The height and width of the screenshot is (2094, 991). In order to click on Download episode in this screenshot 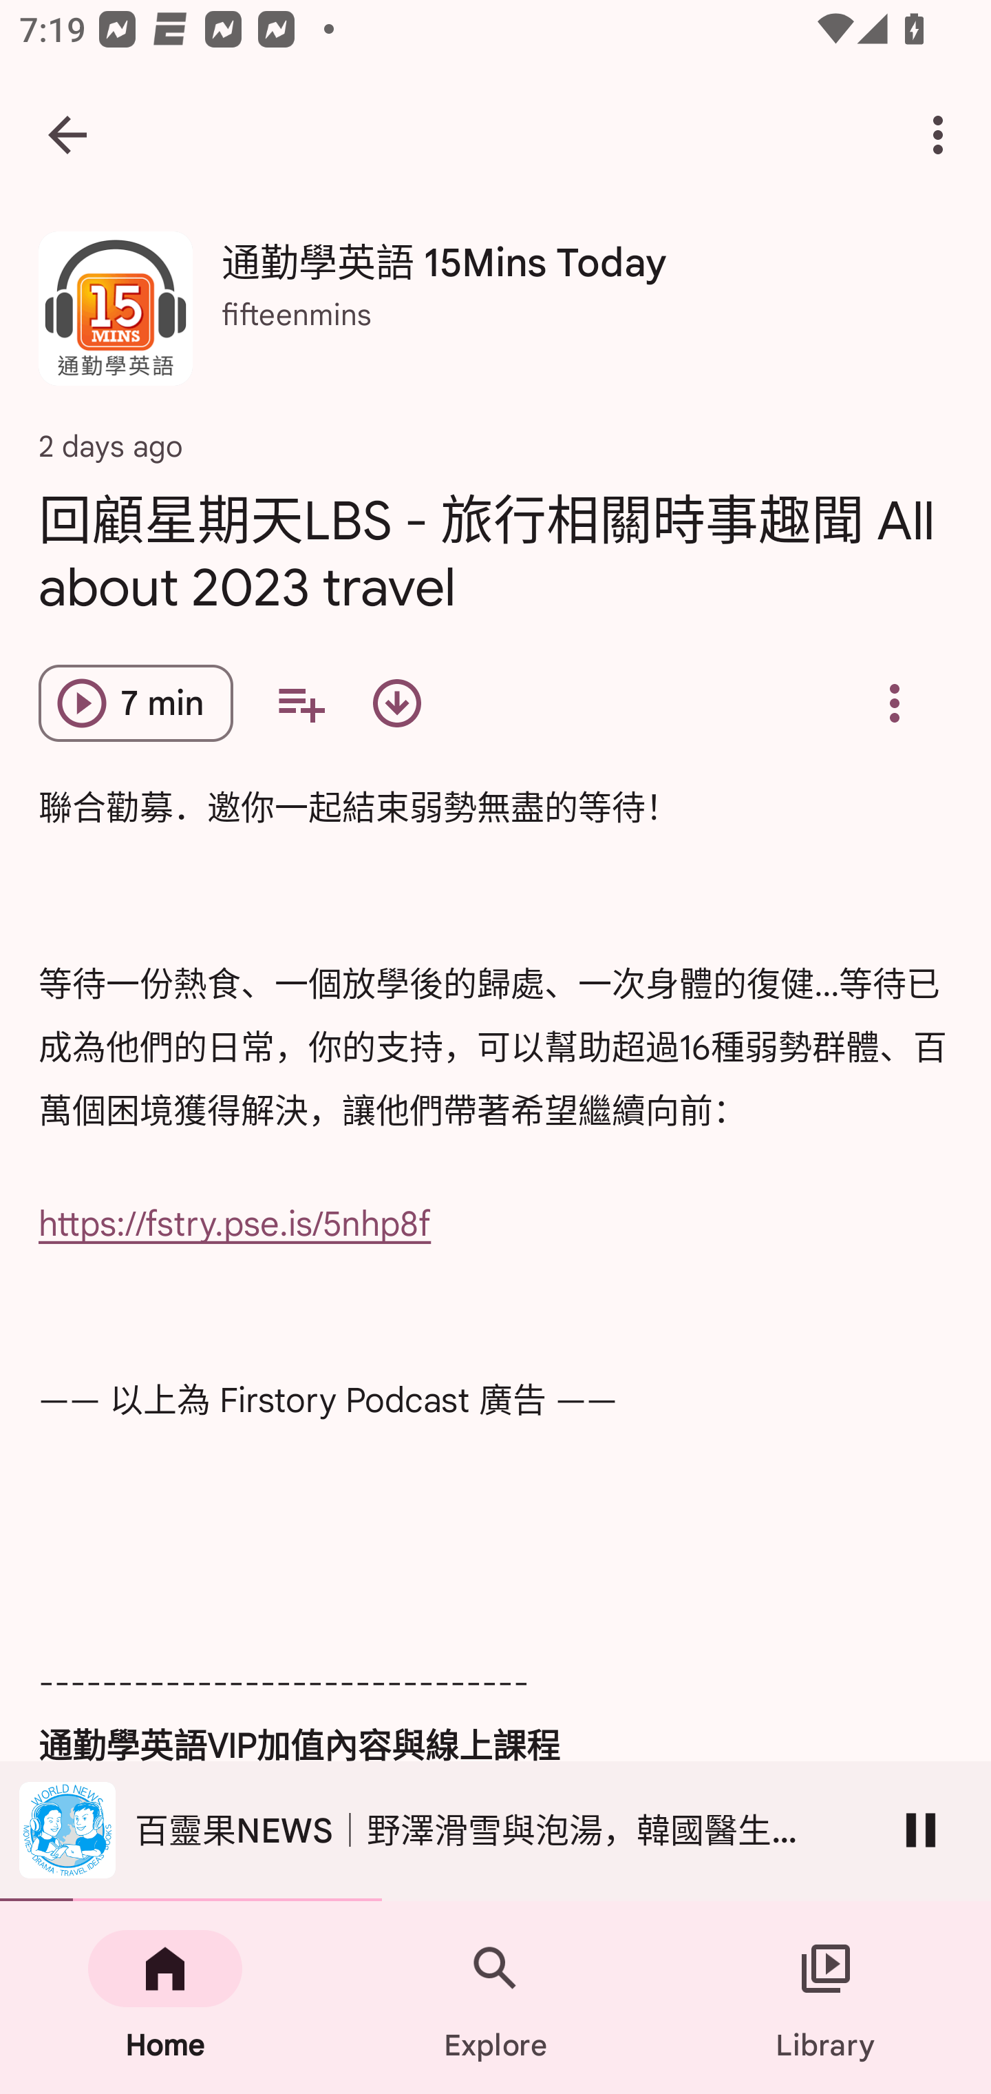, I will do `click(396, 703)`.